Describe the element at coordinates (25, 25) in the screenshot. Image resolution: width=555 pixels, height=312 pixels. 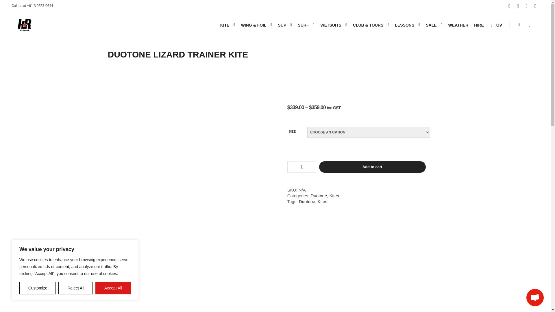
I see `Kite Republic` at that location.